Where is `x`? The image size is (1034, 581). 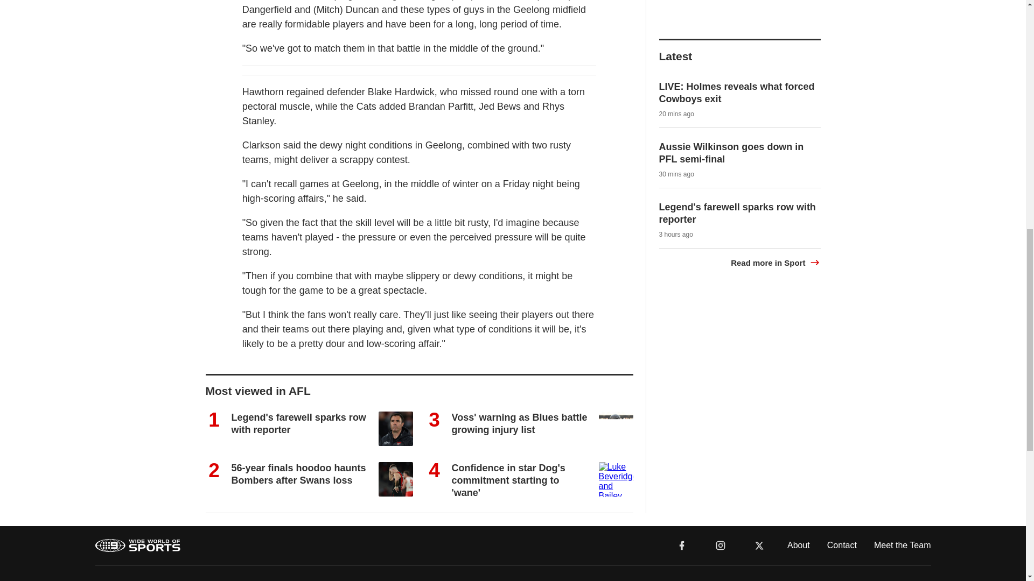
x is located at coordinates (759, 545).